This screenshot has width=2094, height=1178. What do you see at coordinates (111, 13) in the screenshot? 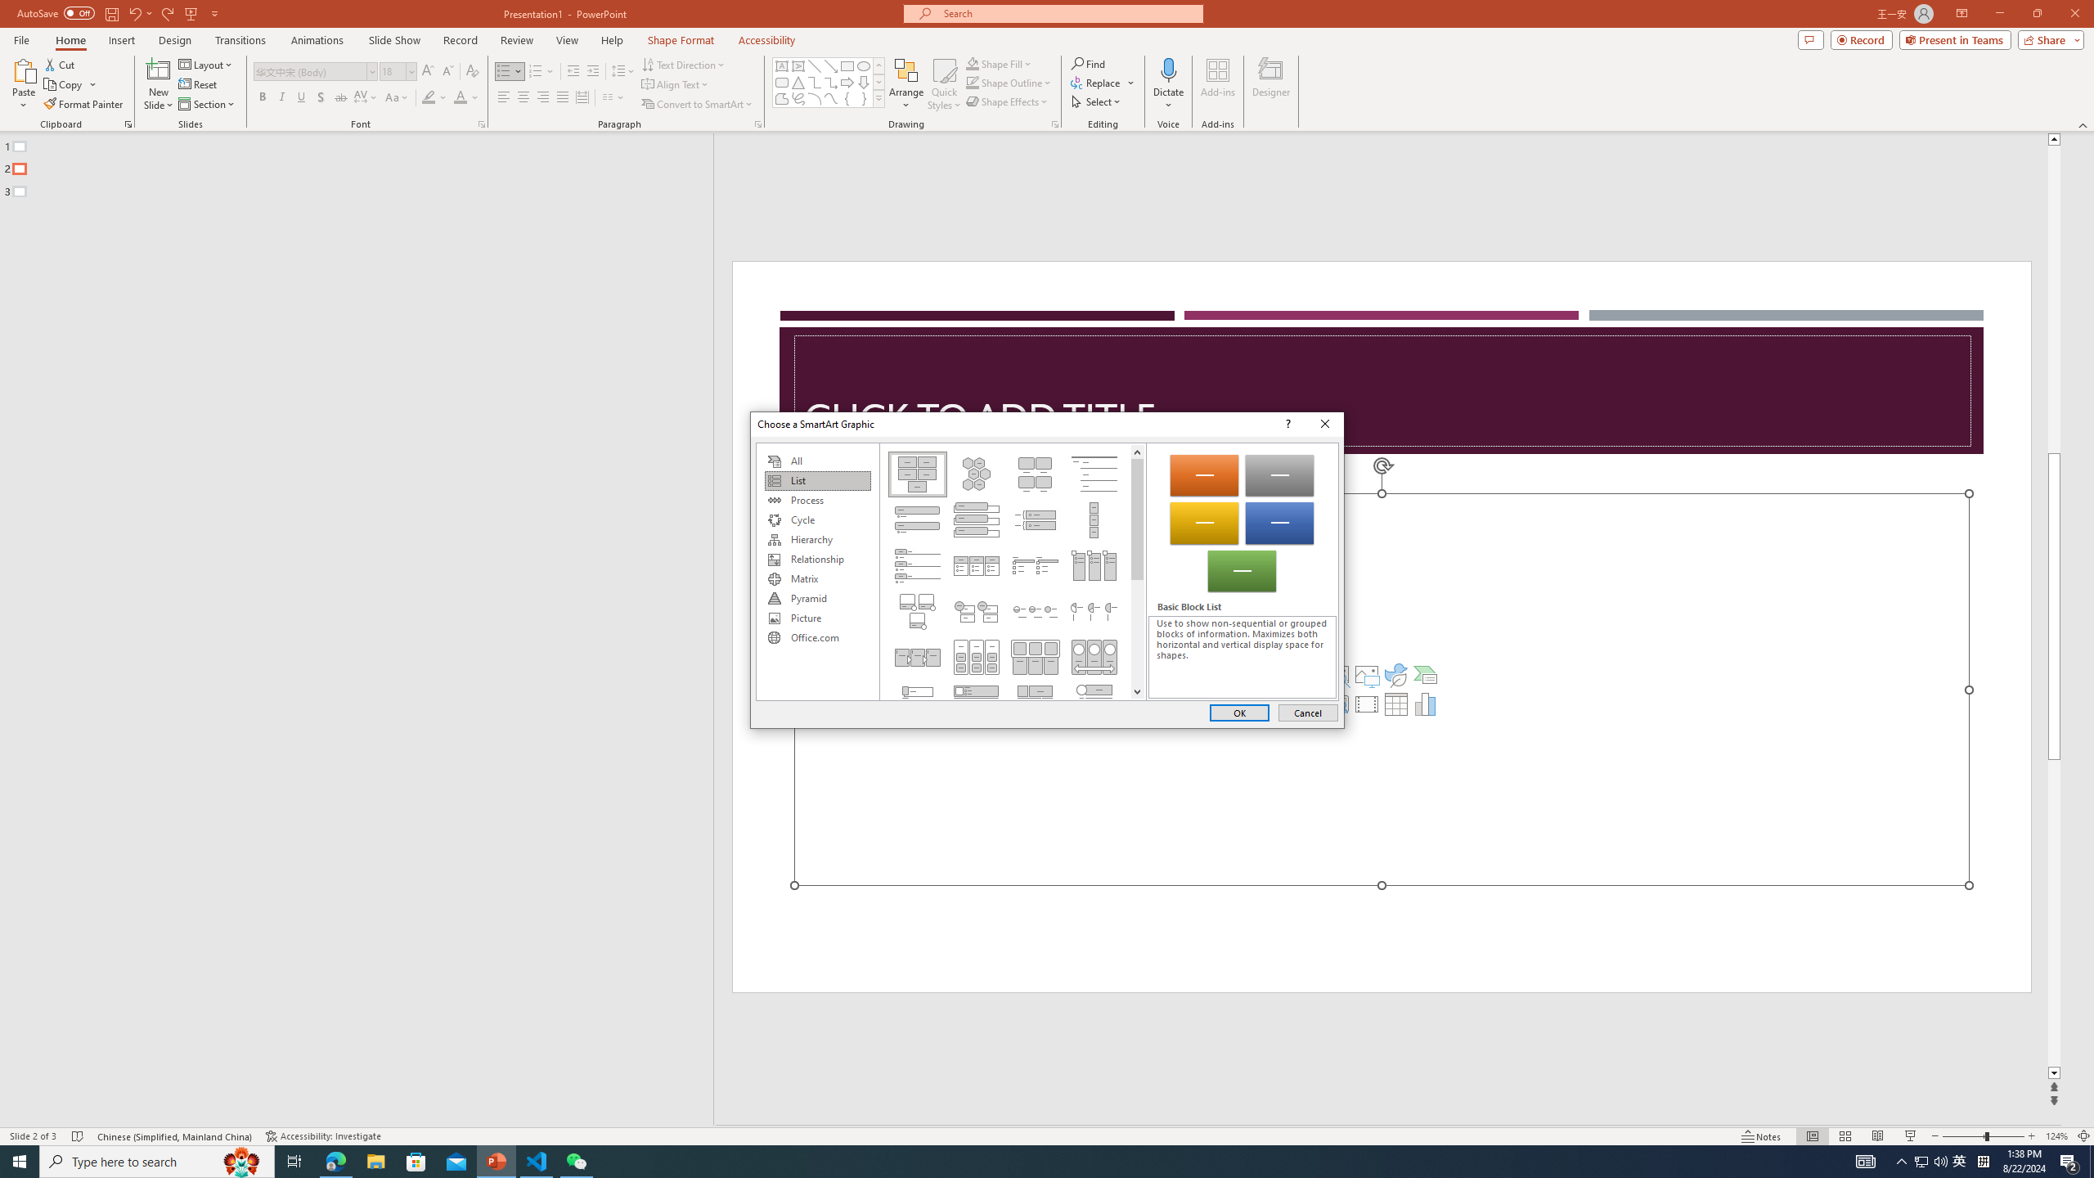
I see `Paste` at bounding box center [111, 13].